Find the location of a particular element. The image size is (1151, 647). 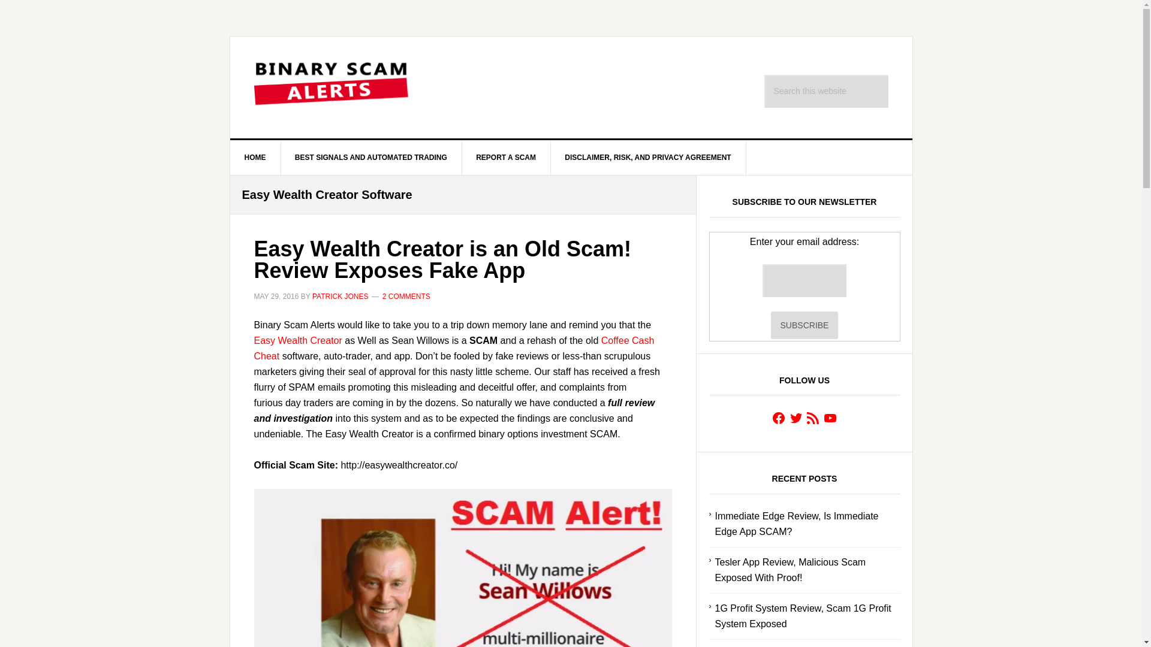

HOME is located at coordinates (255, 157).